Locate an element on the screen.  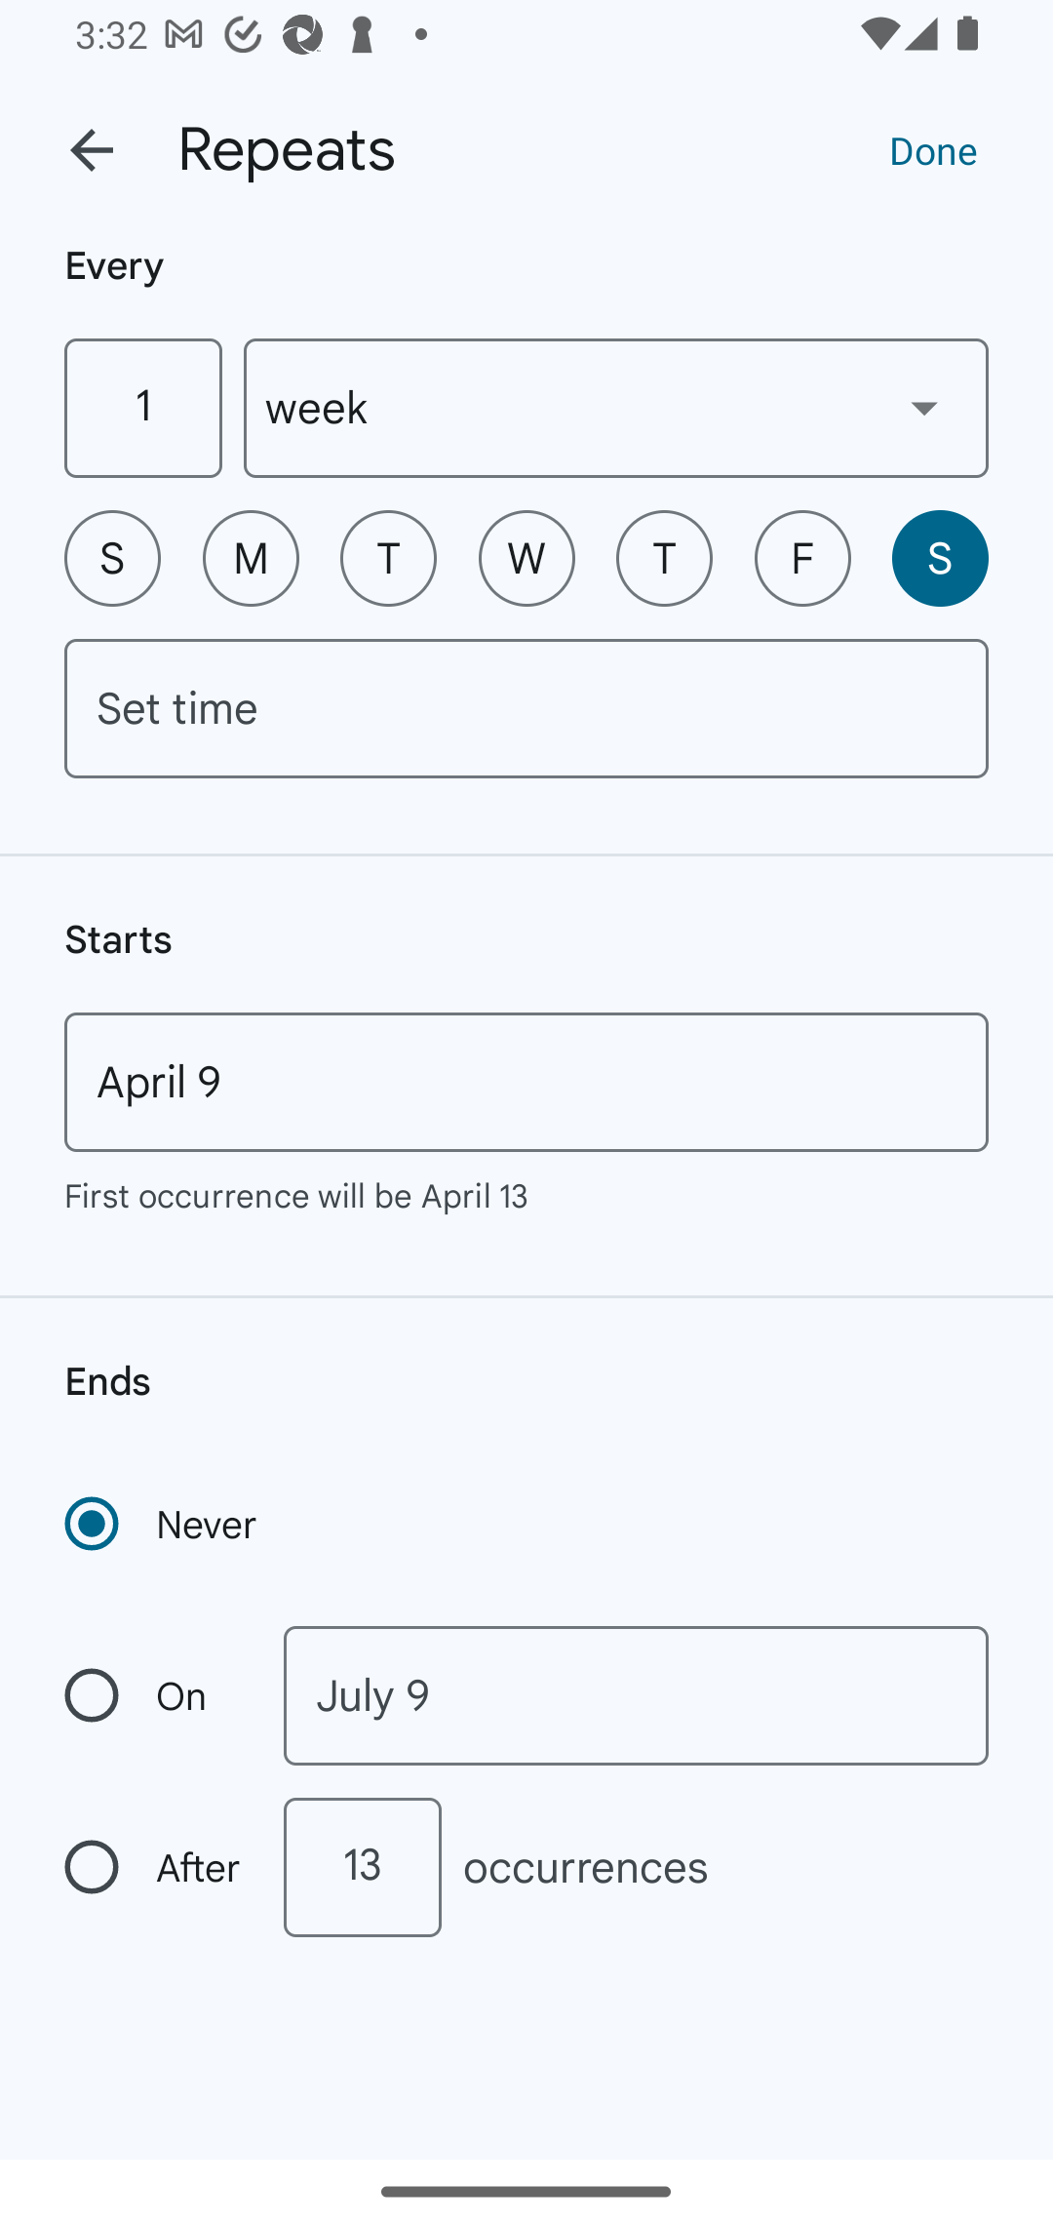
S Sunday is located at coordinates (112, 558).